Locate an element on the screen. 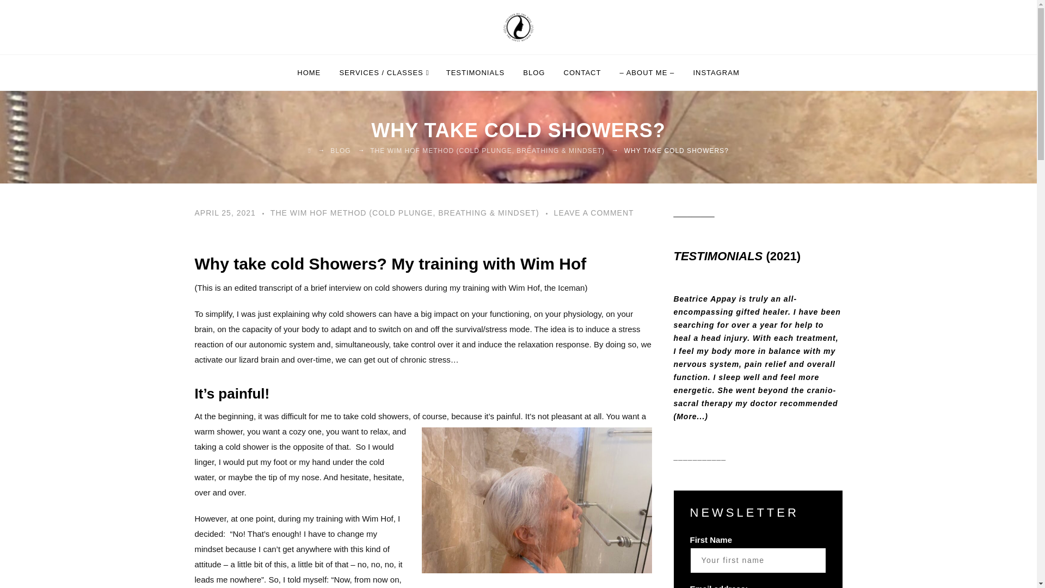 Image resolution: width=1045 pixels, height=588 pixels. TESTIMONIALS is located at coordinates (718, 256).